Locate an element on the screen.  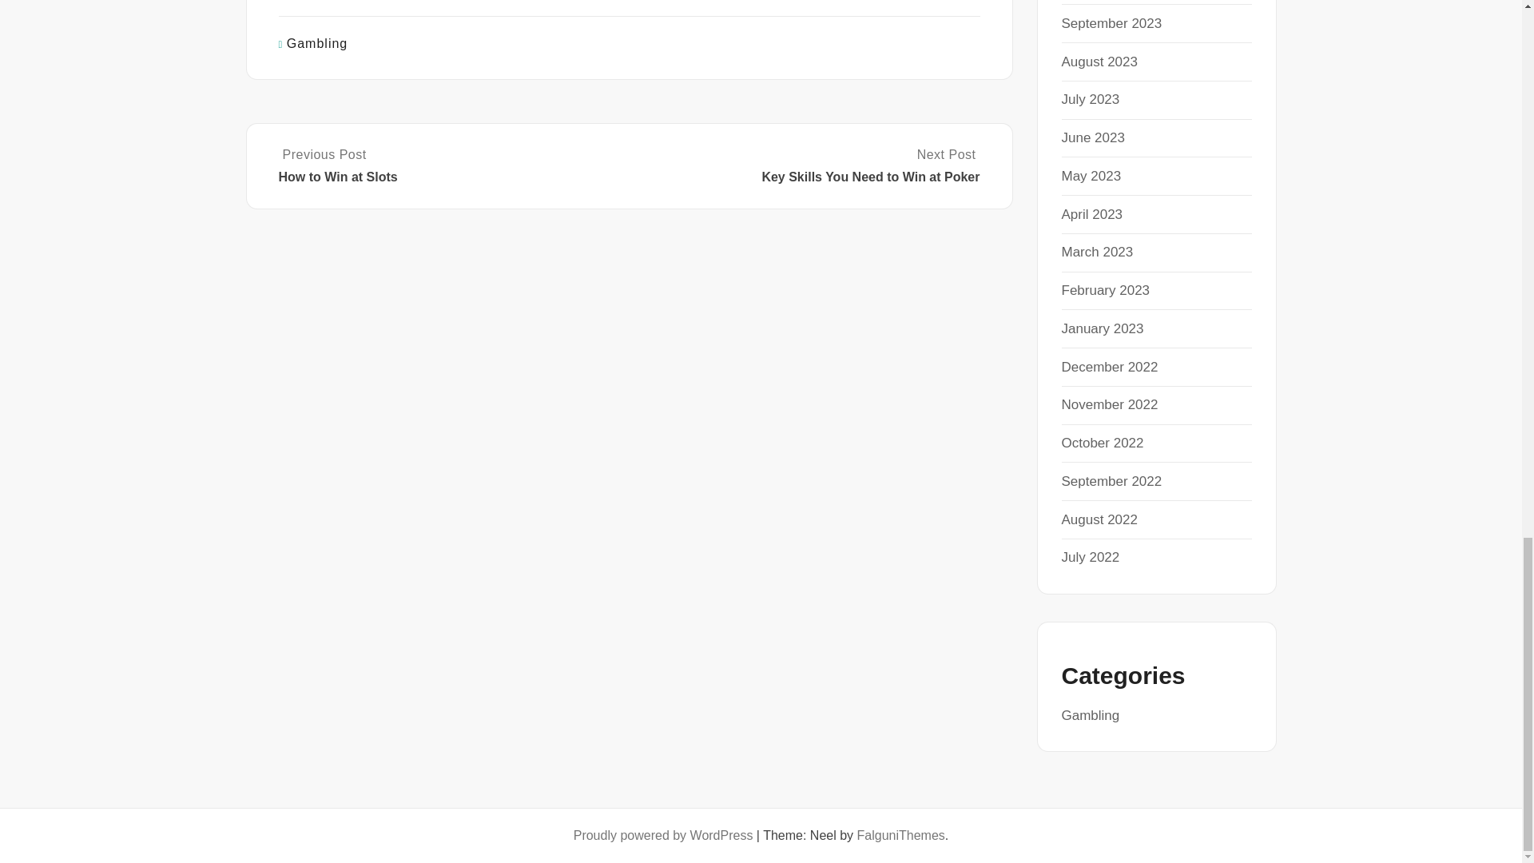
May 2023 is located at coordinates (1091, 176).